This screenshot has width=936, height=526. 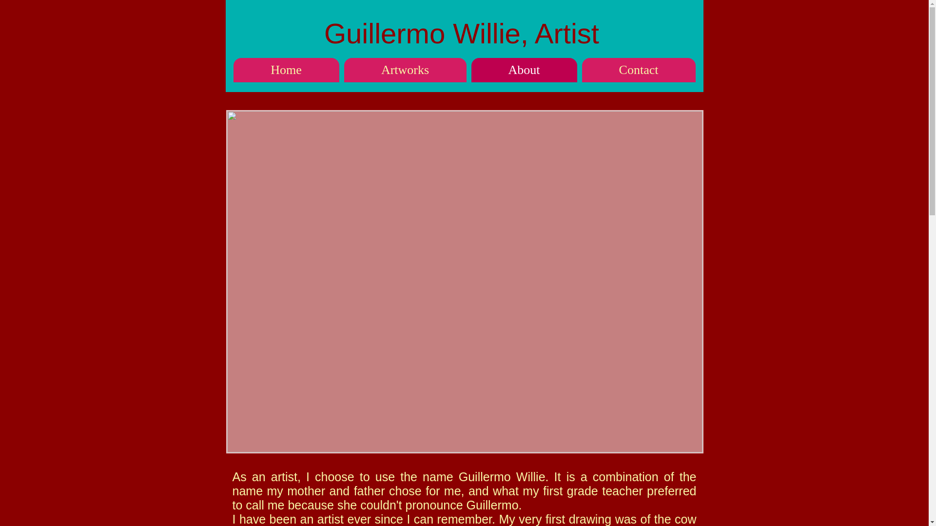 I want to click on Home, so click(x=286, y=70).